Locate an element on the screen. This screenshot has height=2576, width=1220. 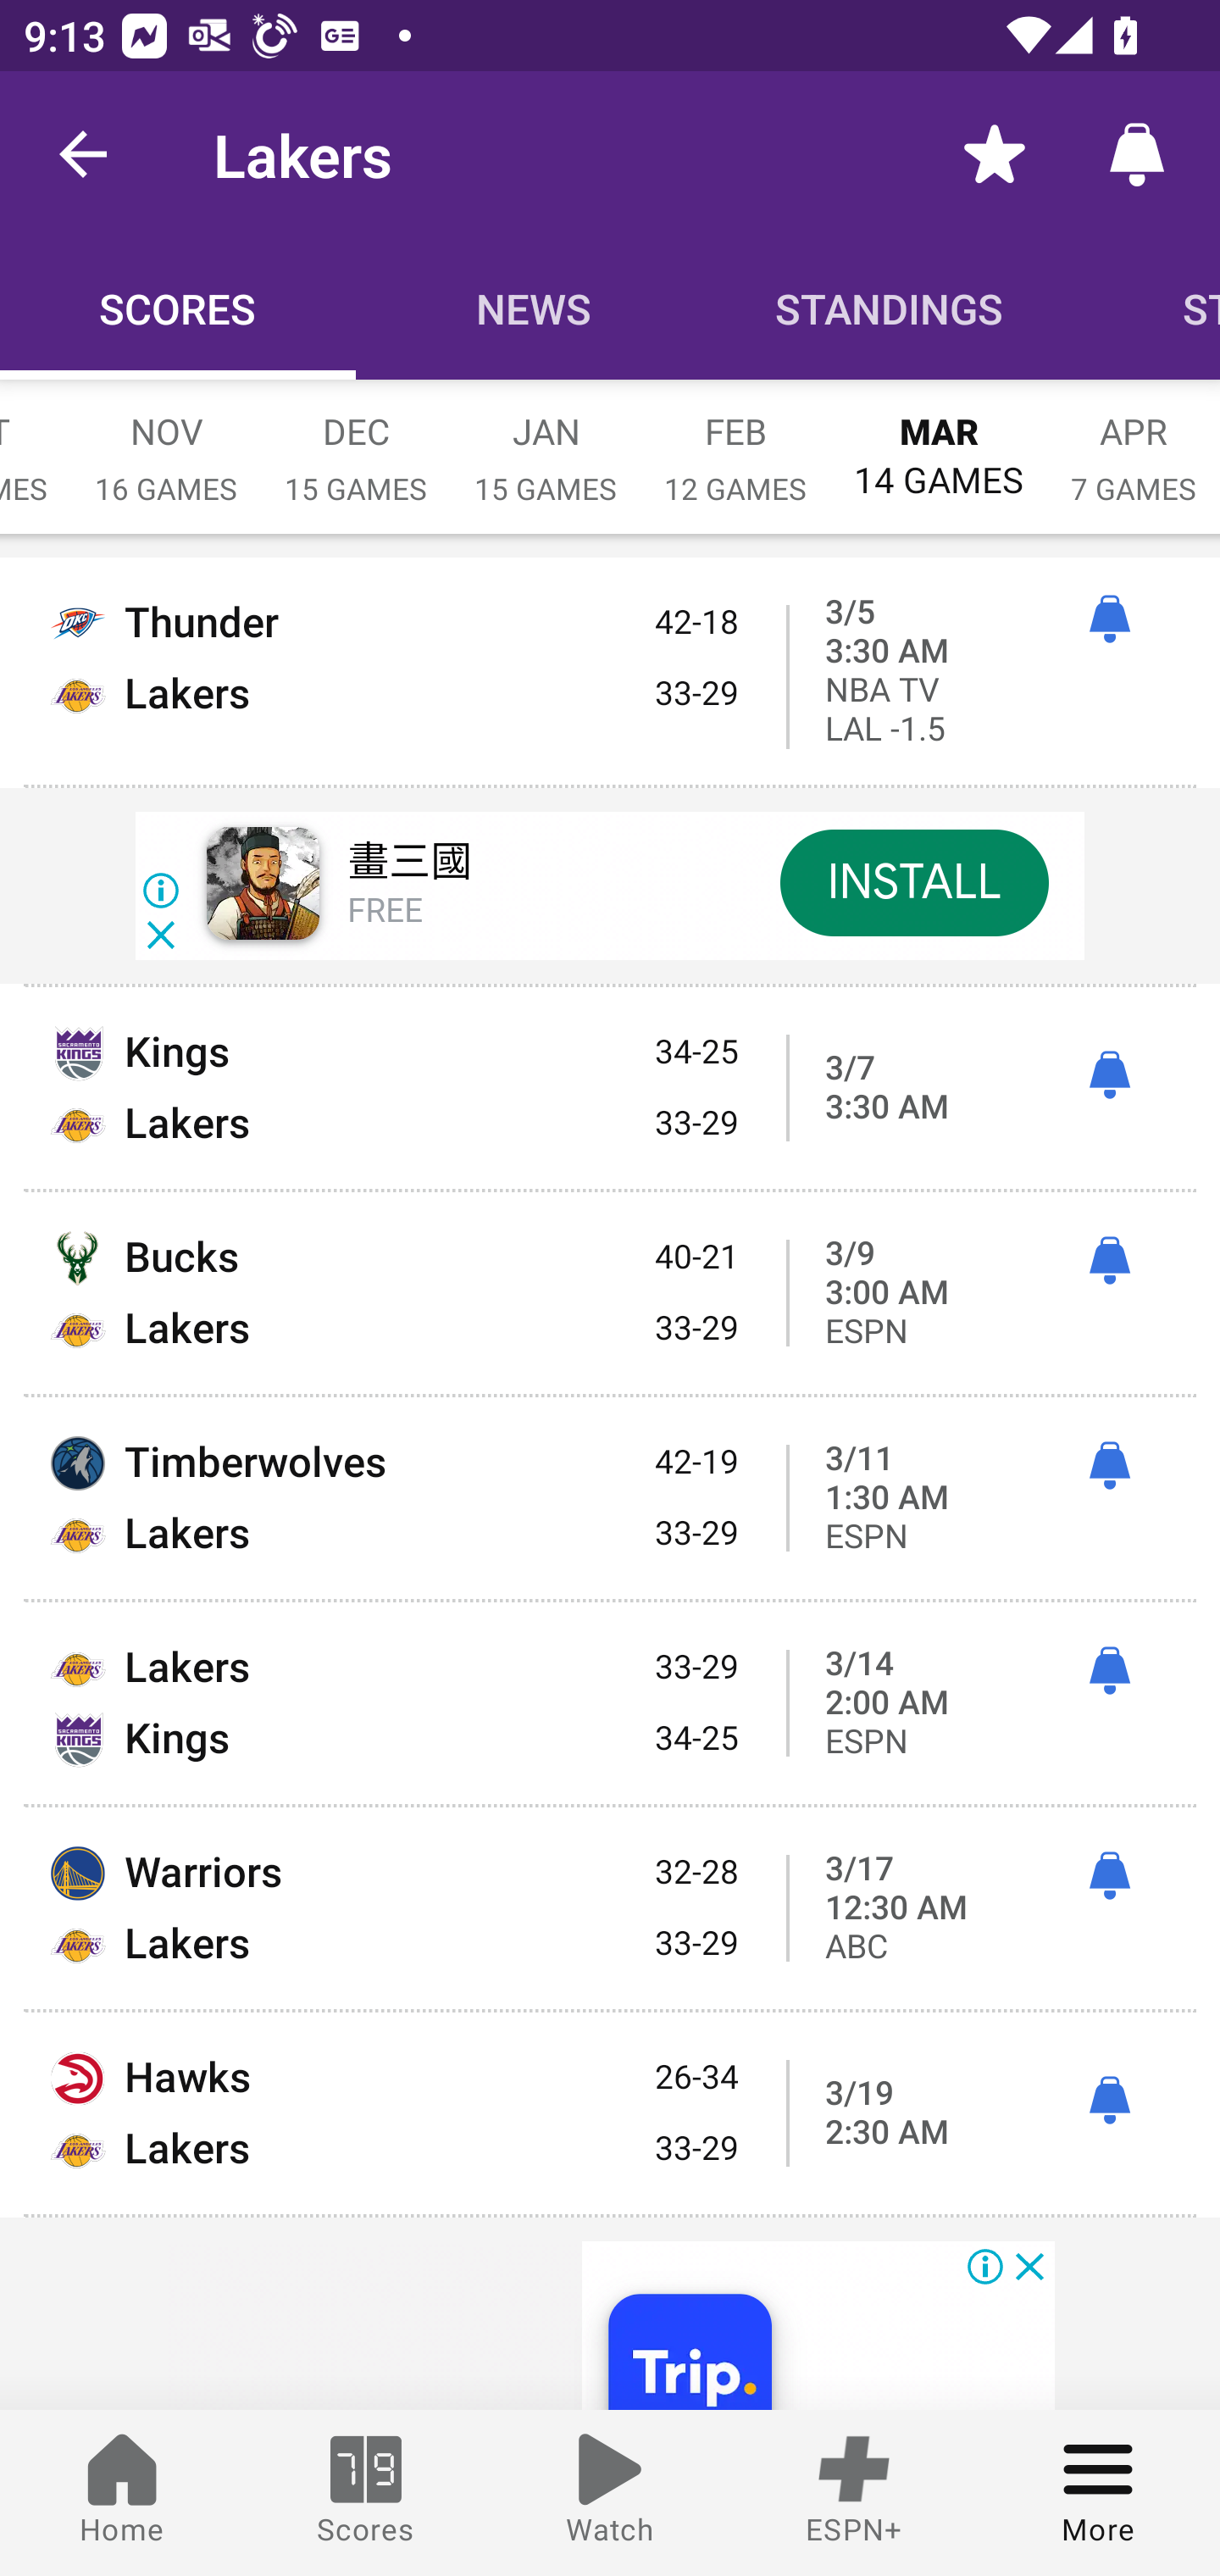
MAR 14 GAMES is located at coordinates (939, 440).